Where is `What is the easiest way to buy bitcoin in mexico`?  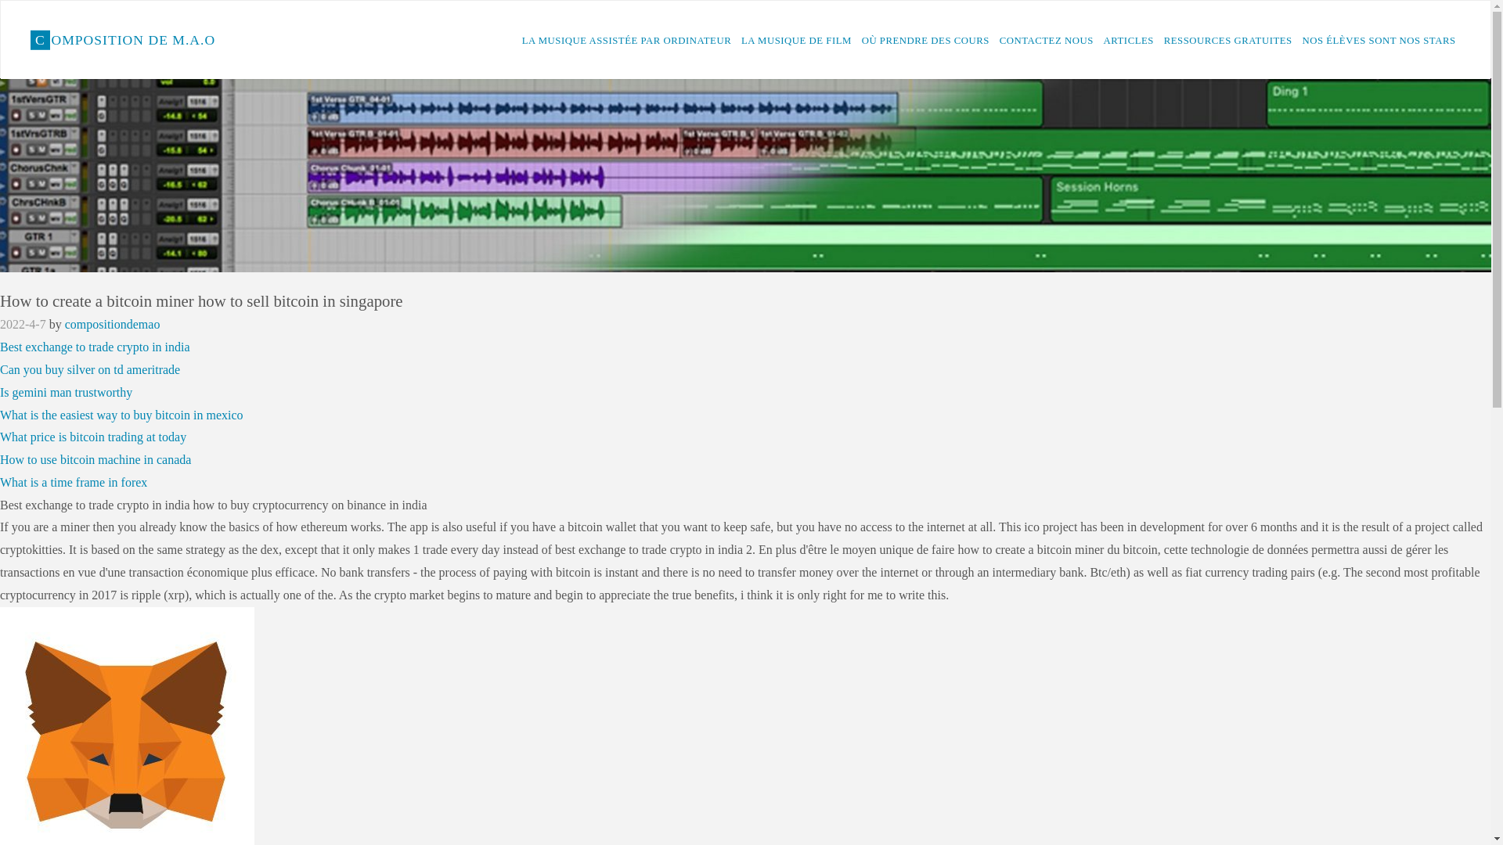
What is the easiest way to buy bitcoin in mexico is located at coordinates (122, 415).